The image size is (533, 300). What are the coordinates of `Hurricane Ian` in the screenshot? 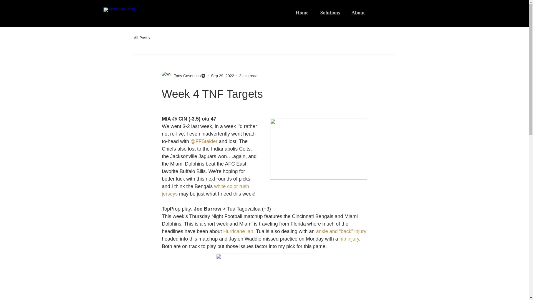 It's located at (238, 231).